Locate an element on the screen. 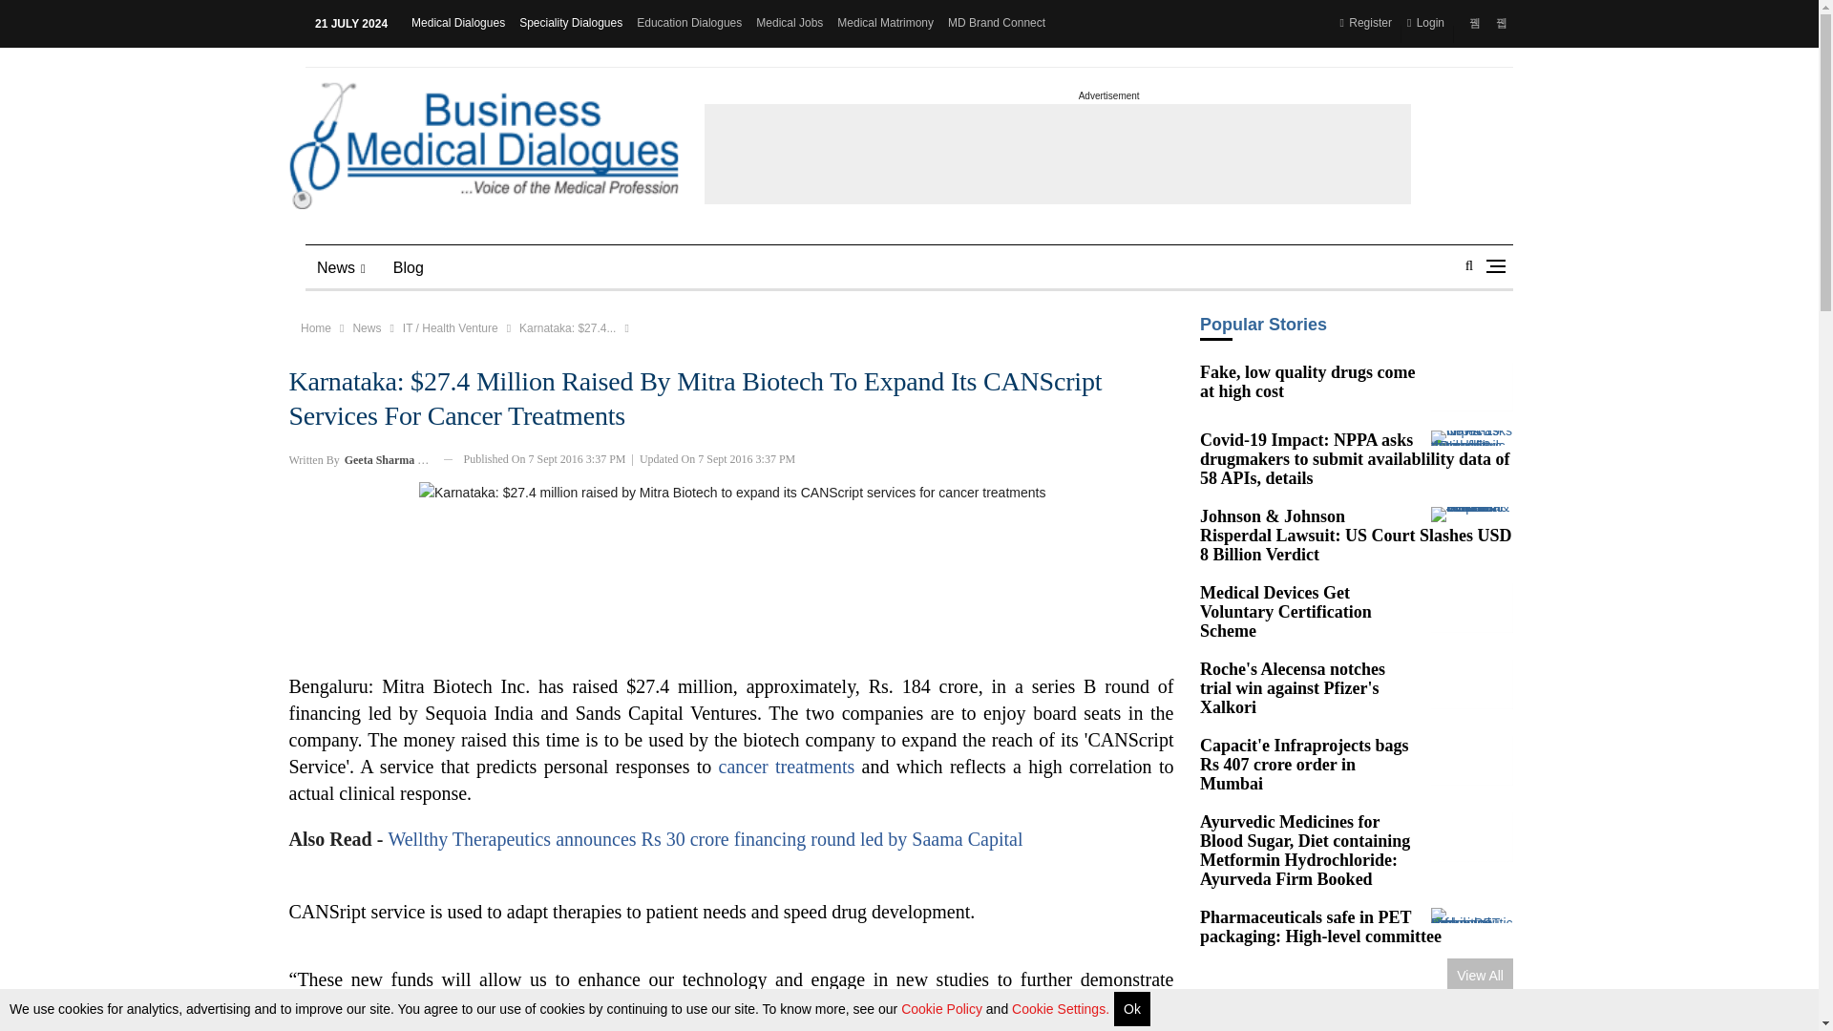 This screenshot has height=1031, width=1833. Medical Dialogues is located at coordinates (458, 23).